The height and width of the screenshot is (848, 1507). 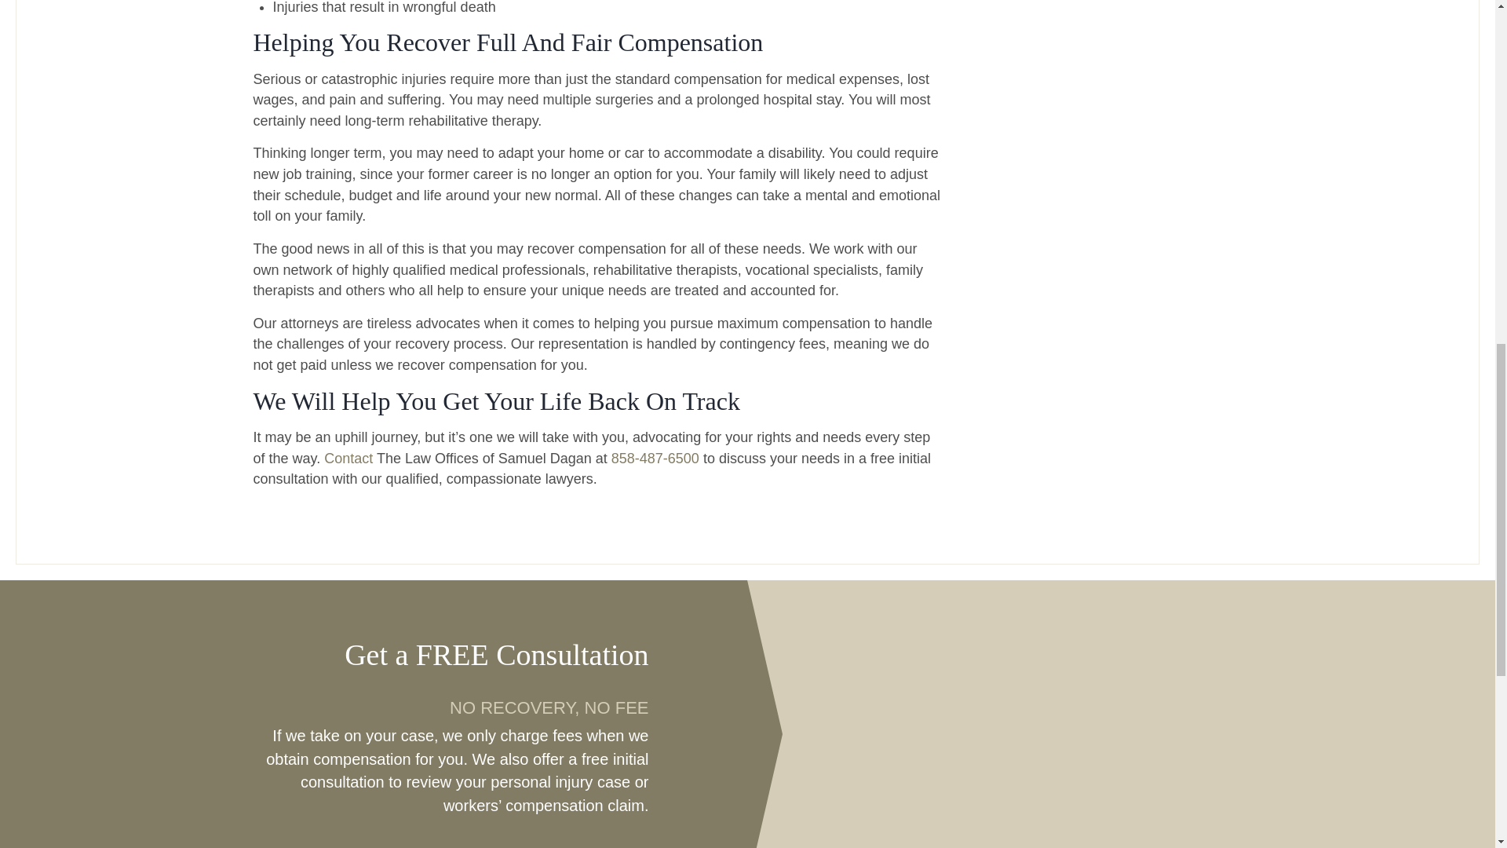 I want to click on Contact, so click(x=348, y=459).